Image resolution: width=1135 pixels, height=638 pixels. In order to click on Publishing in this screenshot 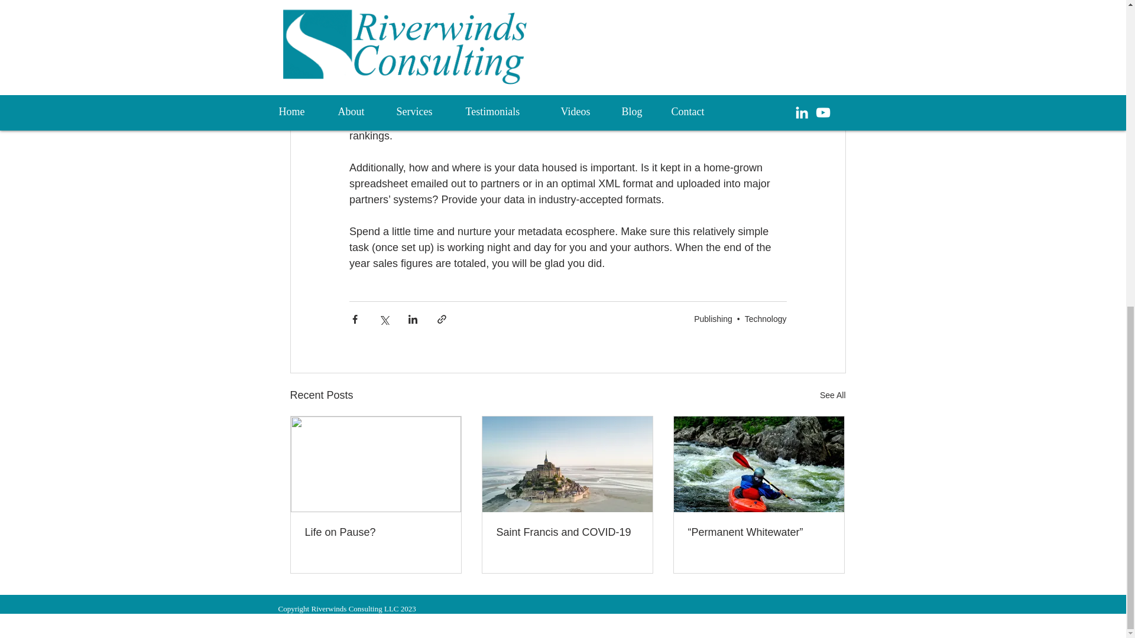, I will do `click(713, 319)`.